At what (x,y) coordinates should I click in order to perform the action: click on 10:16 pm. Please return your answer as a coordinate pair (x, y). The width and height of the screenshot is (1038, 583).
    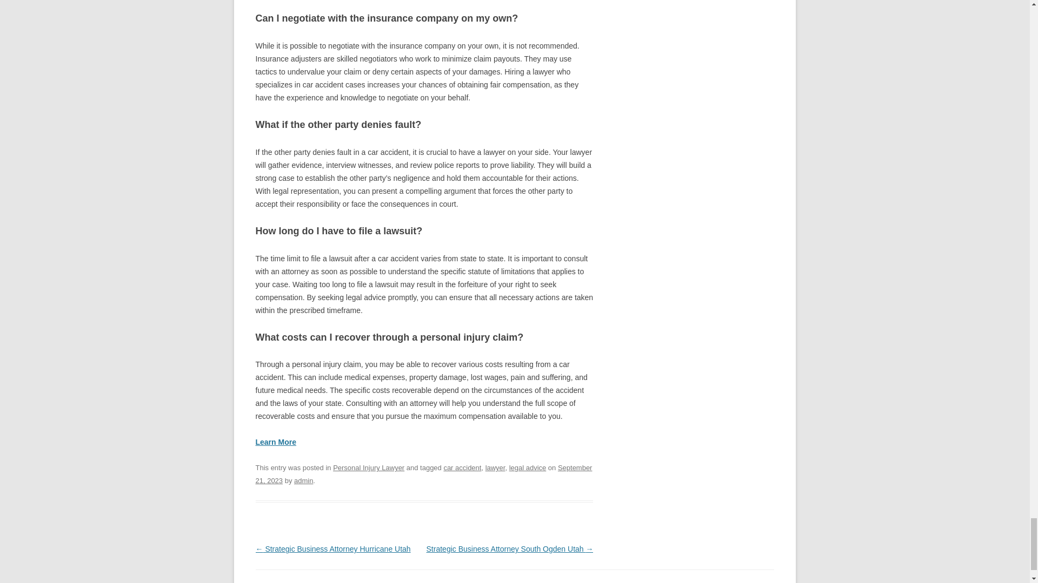
    Looking at the image, I should click on (423, 474).